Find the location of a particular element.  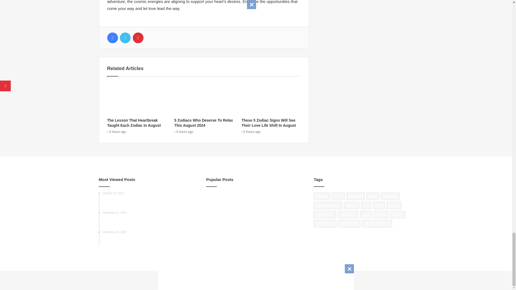

Twitter is located at coordinates (125, 38).